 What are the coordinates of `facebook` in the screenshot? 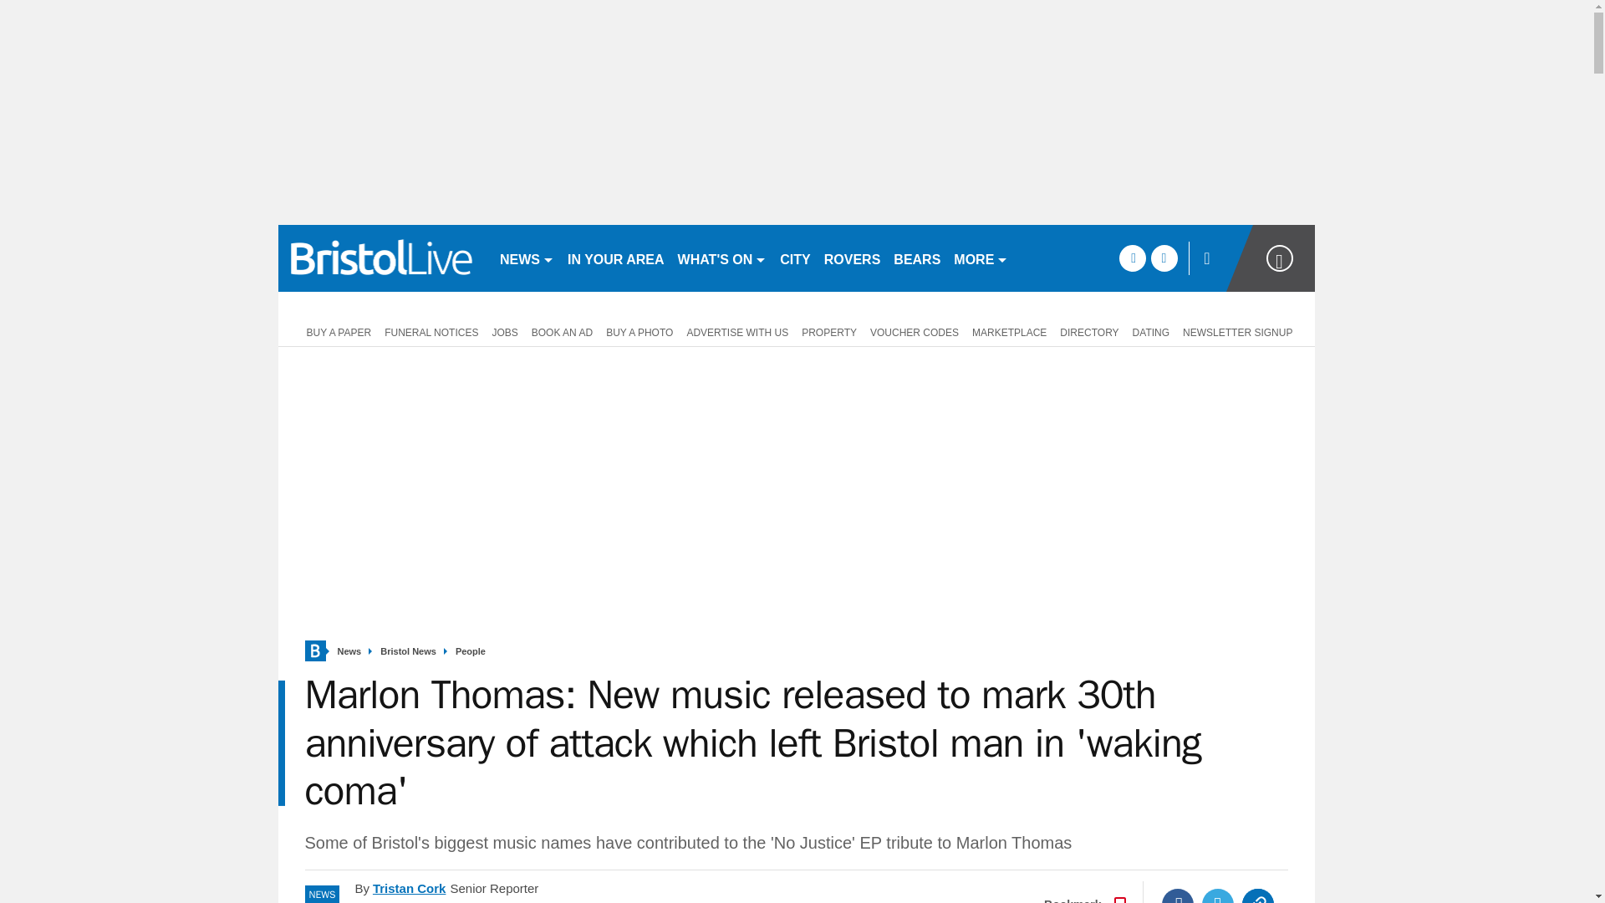 It's located at (1132, 258).